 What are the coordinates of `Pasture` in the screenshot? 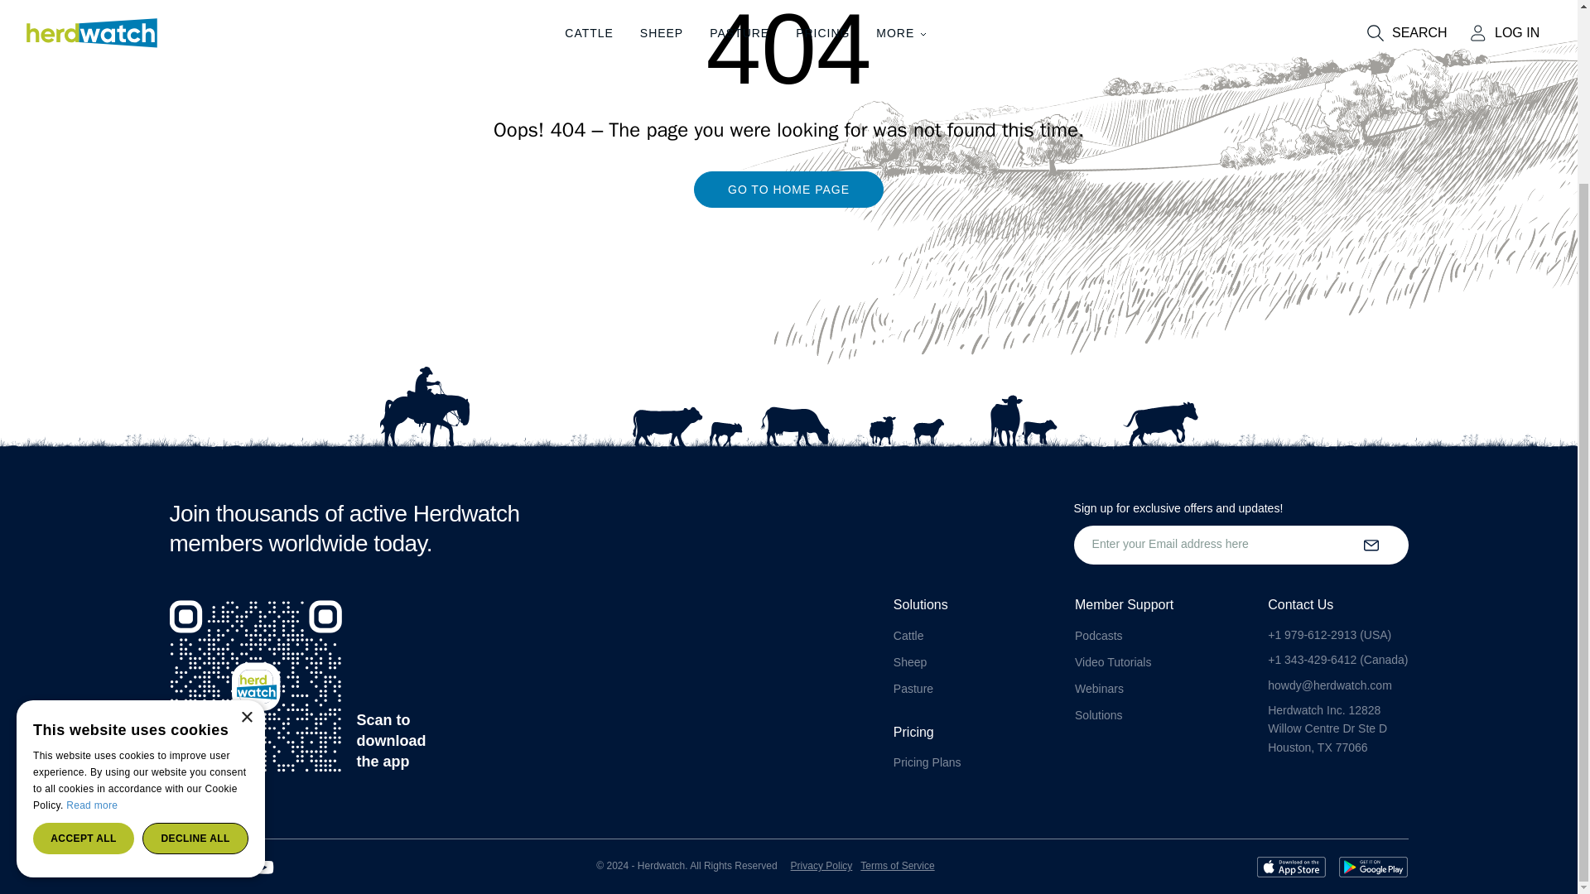 It's located at (913, 689).